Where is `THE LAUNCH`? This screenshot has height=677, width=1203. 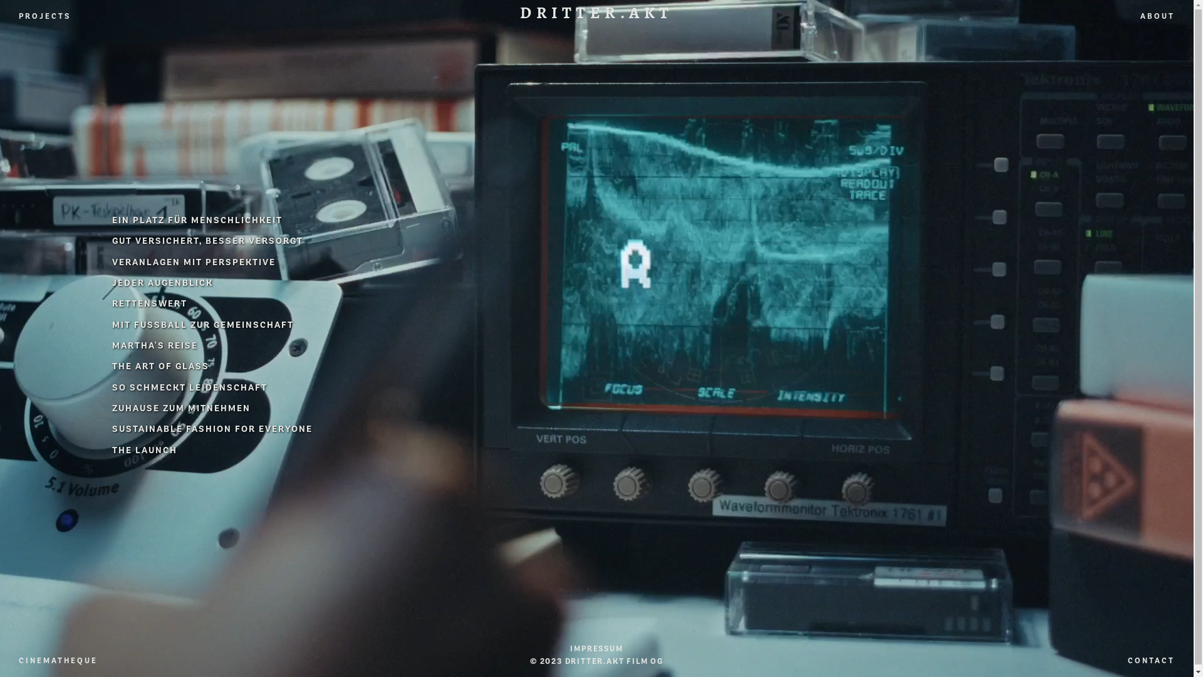 THE LAUNCH is located at coordinates (145, 450).